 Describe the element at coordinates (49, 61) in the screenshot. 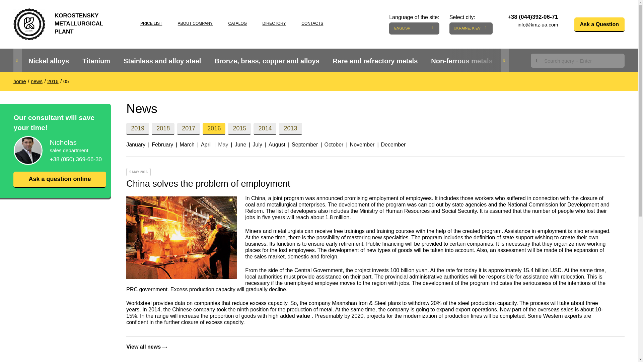

I see `Nickel alloys` at that location.